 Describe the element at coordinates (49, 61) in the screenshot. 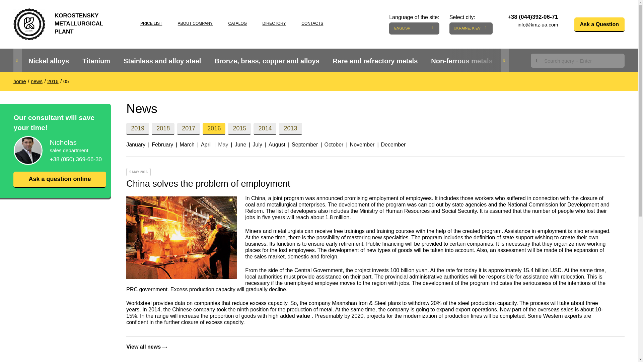

I see `Nickel alloys` at that location.